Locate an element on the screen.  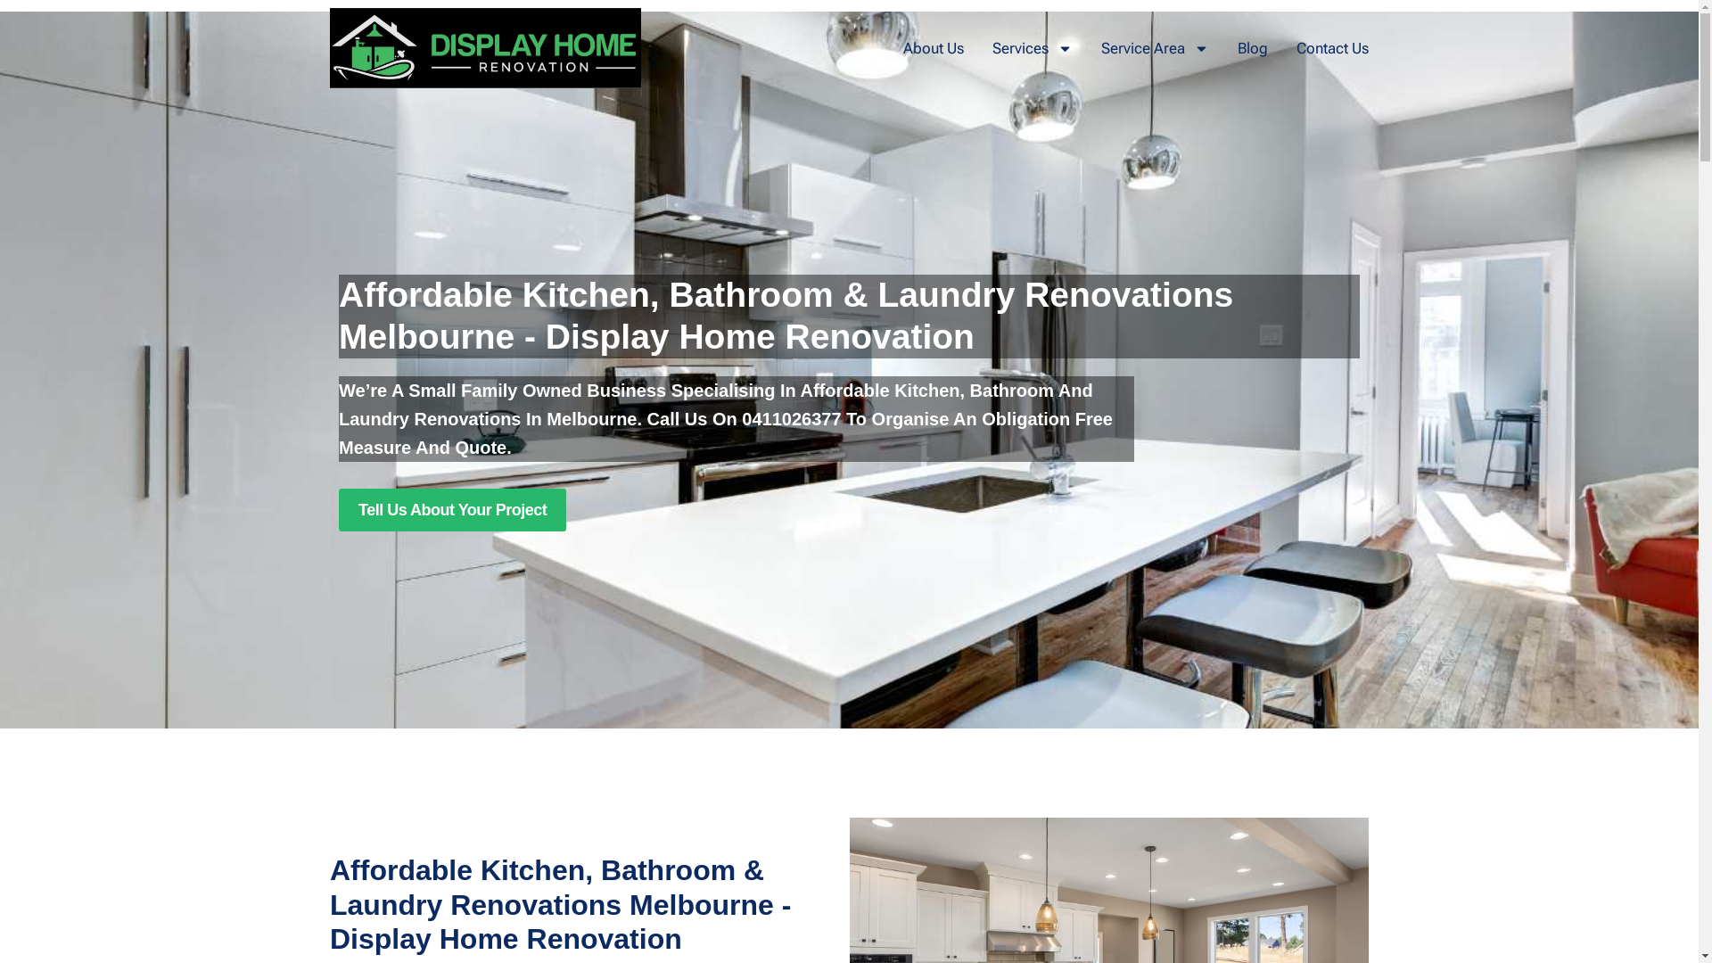
Tell Us About Your Project is located at coordinates (453, 510).